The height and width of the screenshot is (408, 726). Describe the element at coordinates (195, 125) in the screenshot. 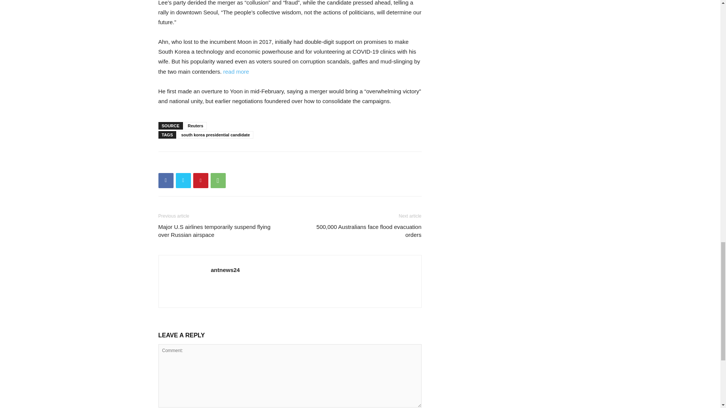

I see `Reuters` at that location.